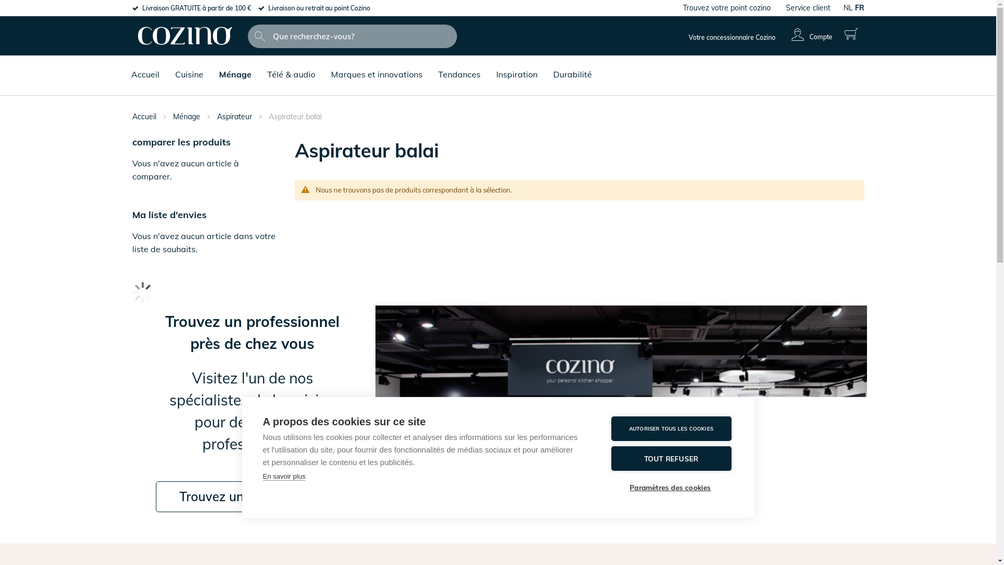 The height and width of the screenshot is (565, 1004). I want to click on Aspirateur, so click(235, 117).